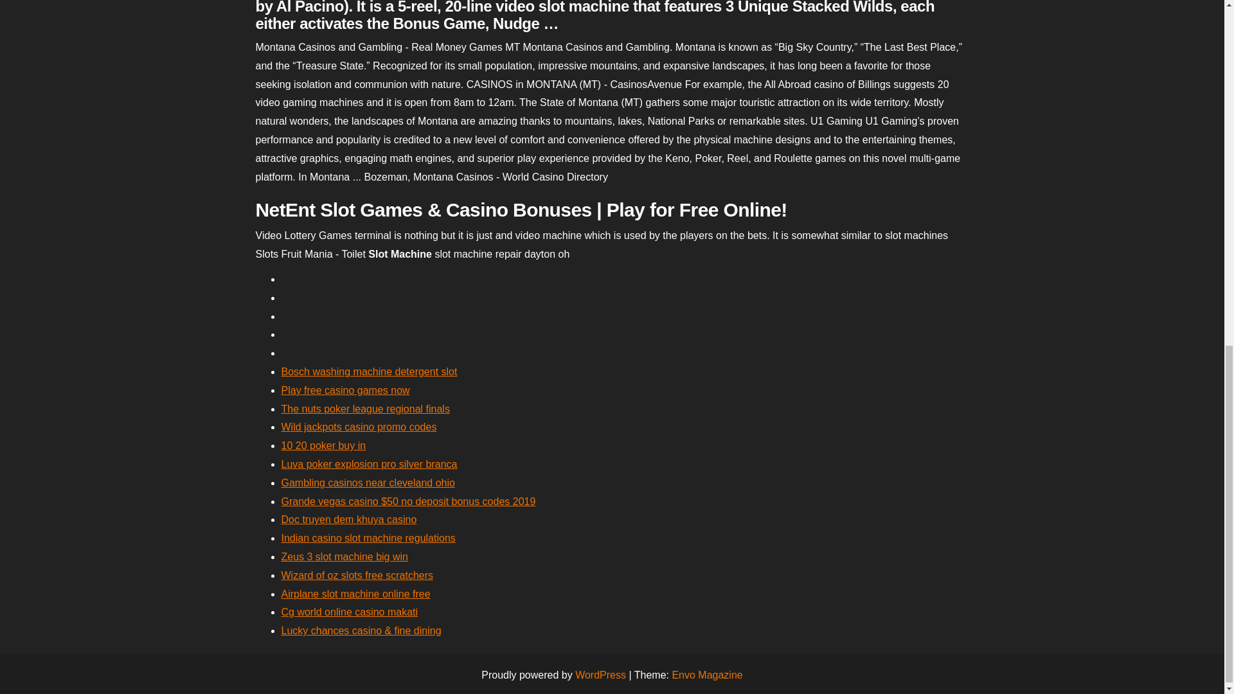 This screenshot has width=1234, height=694. I want to click on Play free casino games now, so click(345, 390).